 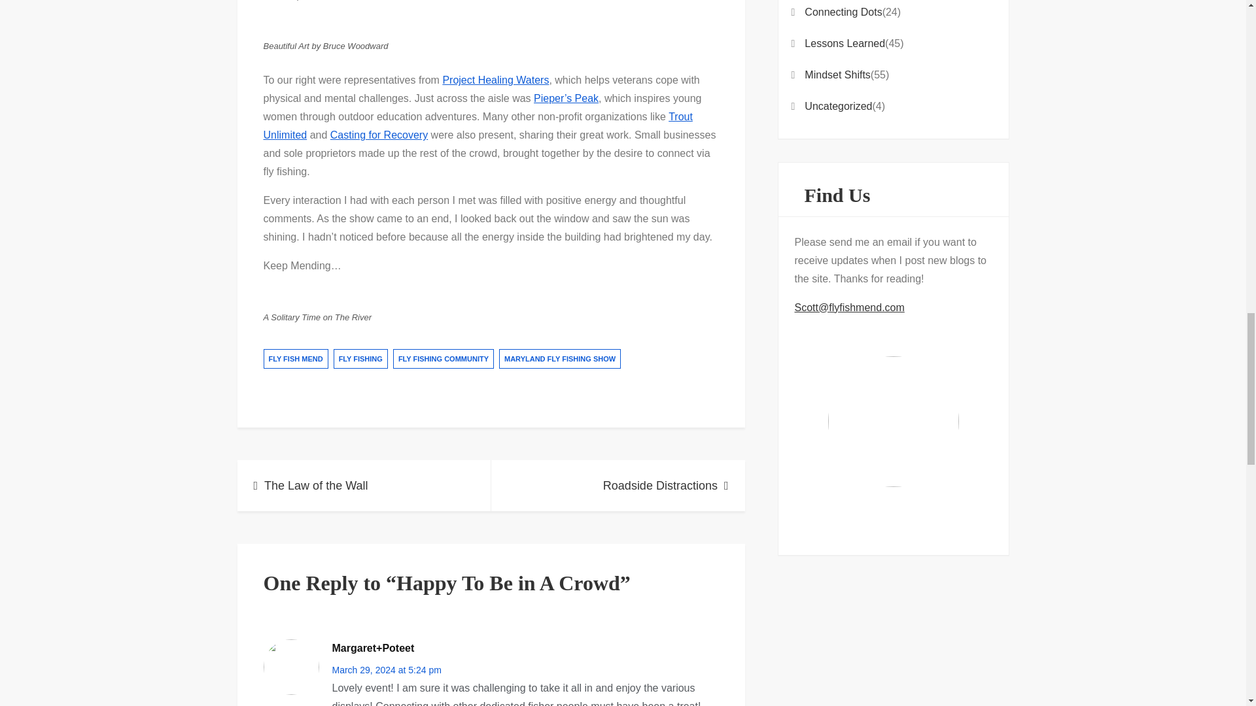 What do you see at coordinates (387, 669) in the screenshot?
I see `March 29, 2024 at 5:24 pm` at bounding box center [387, 669].